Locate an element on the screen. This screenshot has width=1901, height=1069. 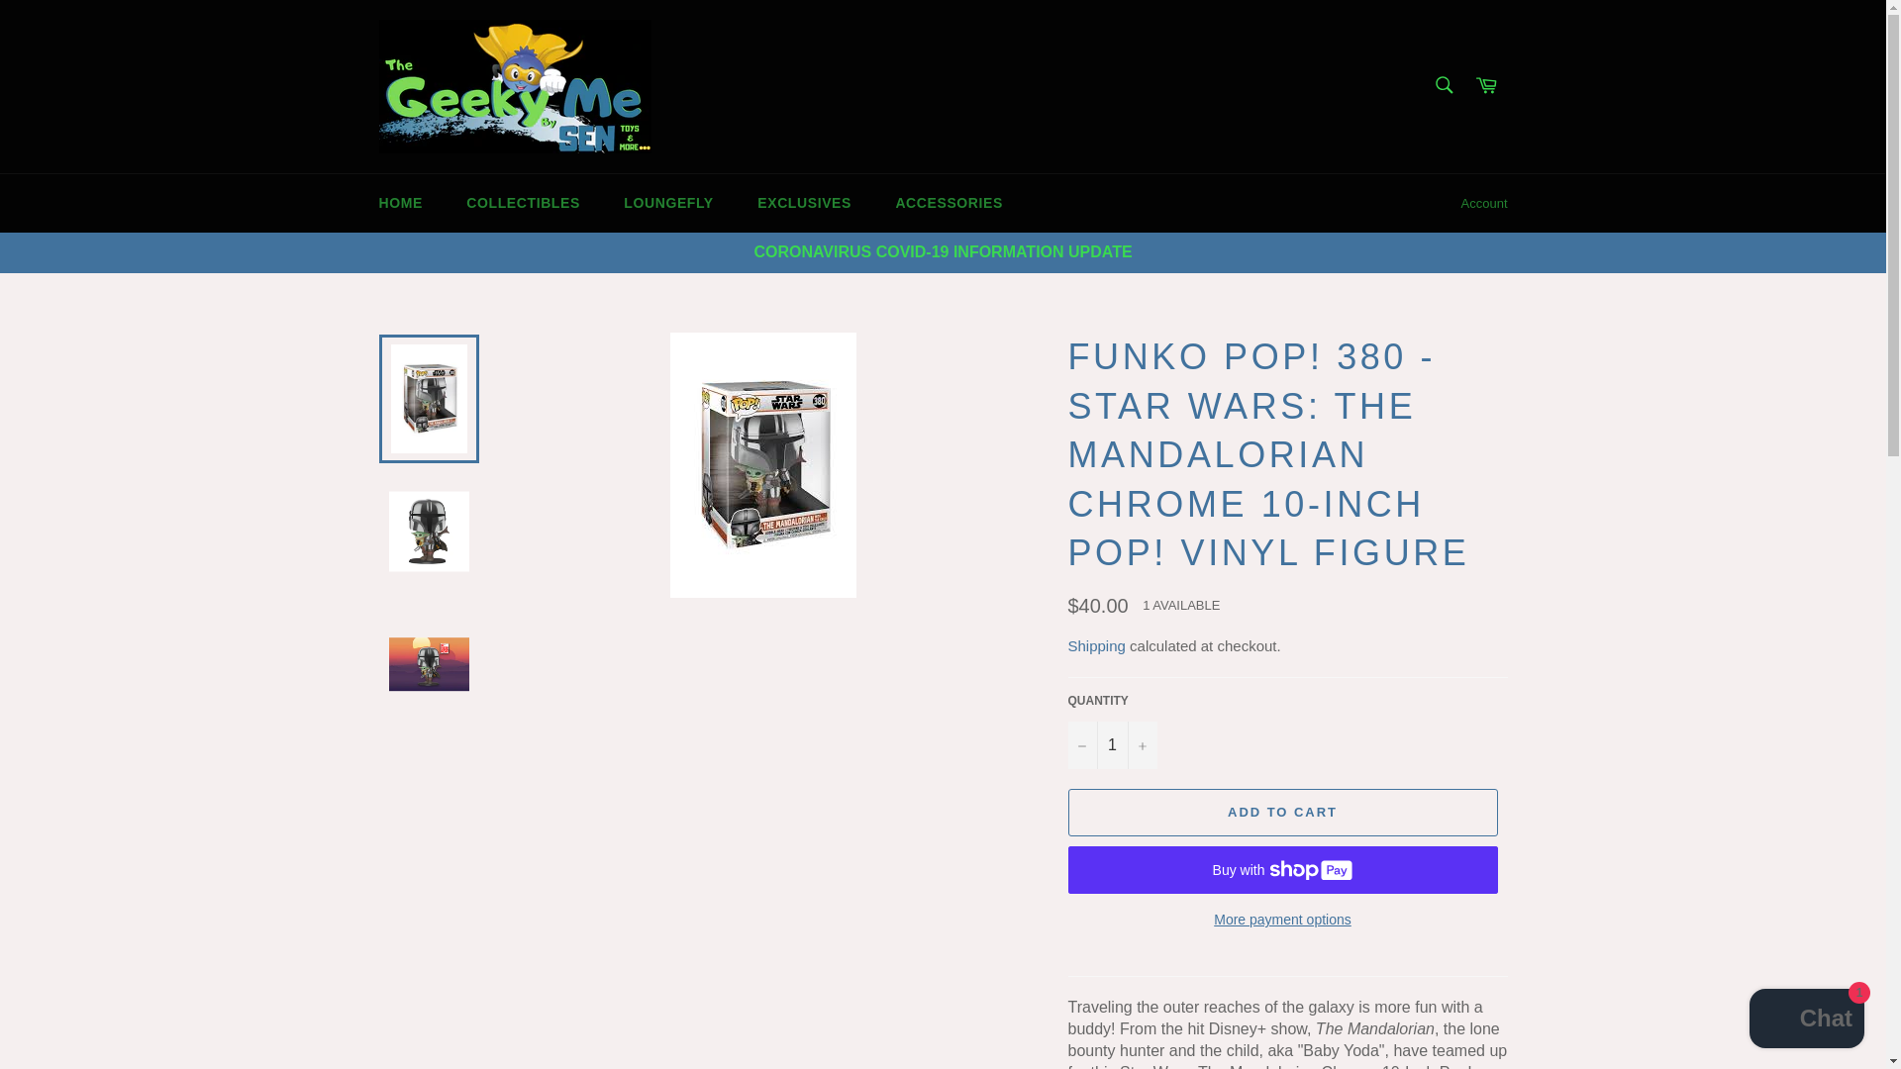
Search is located at coordinates (1443, 84).